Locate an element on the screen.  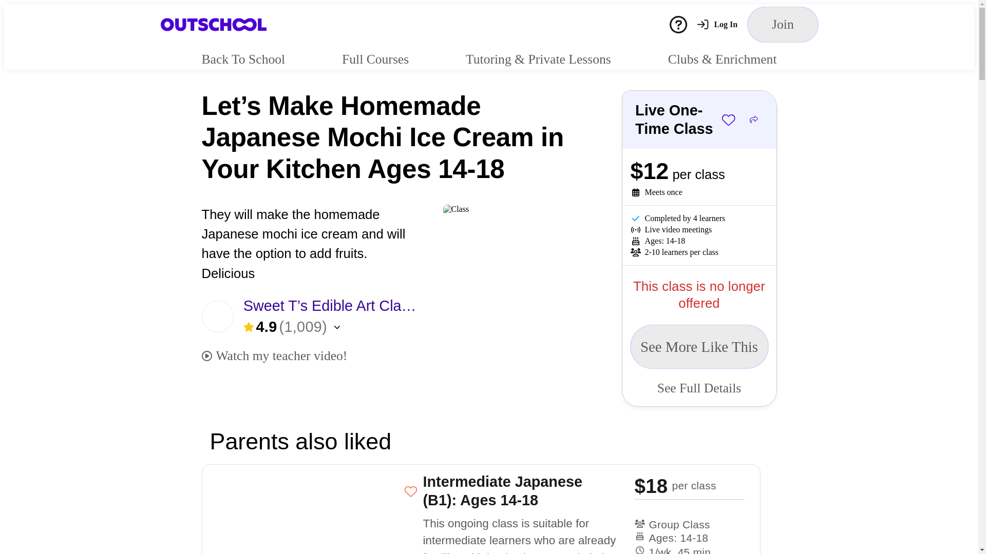
See More Like This is located at coordinates (699, 347).